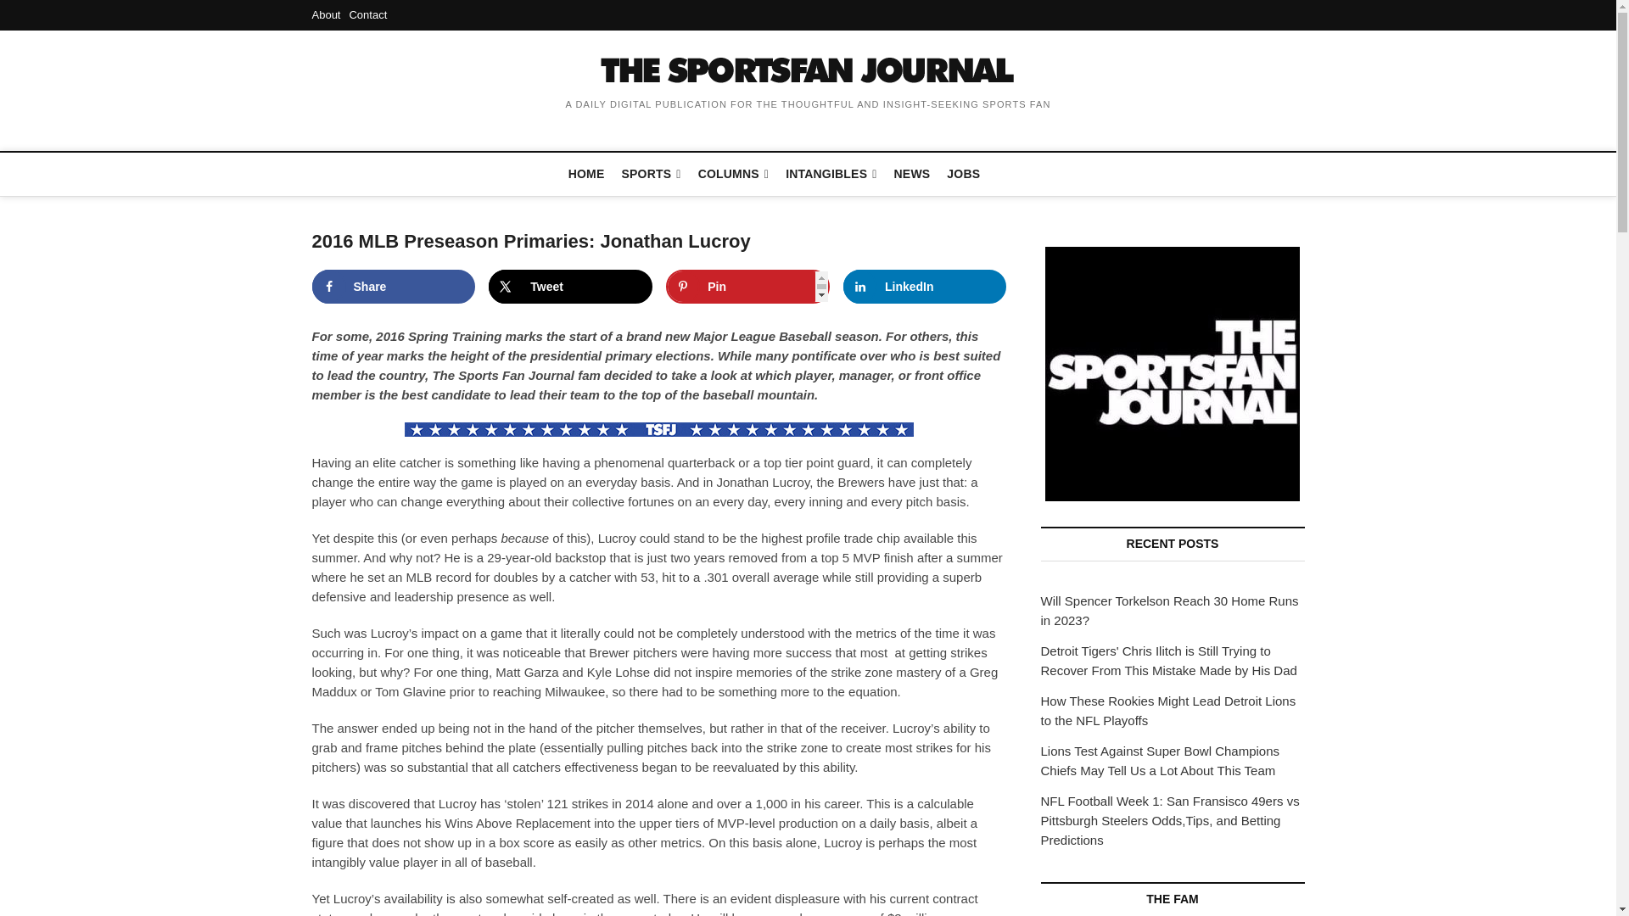  What do you see at coordinates (747, 286) in the screenshot?
I see `Save to Pinterest` at bounding box center [747, 286].